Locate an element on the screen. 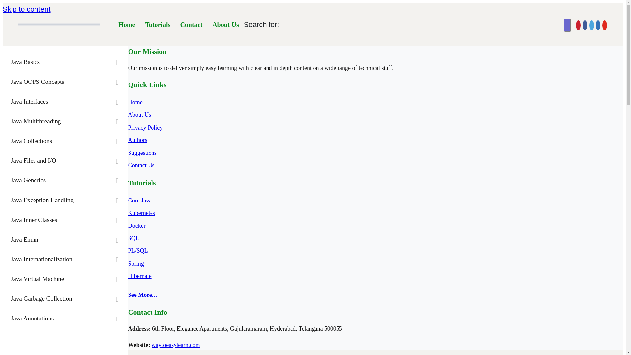 The image size is (631, 355). Home is located at coordinates (127, 24).